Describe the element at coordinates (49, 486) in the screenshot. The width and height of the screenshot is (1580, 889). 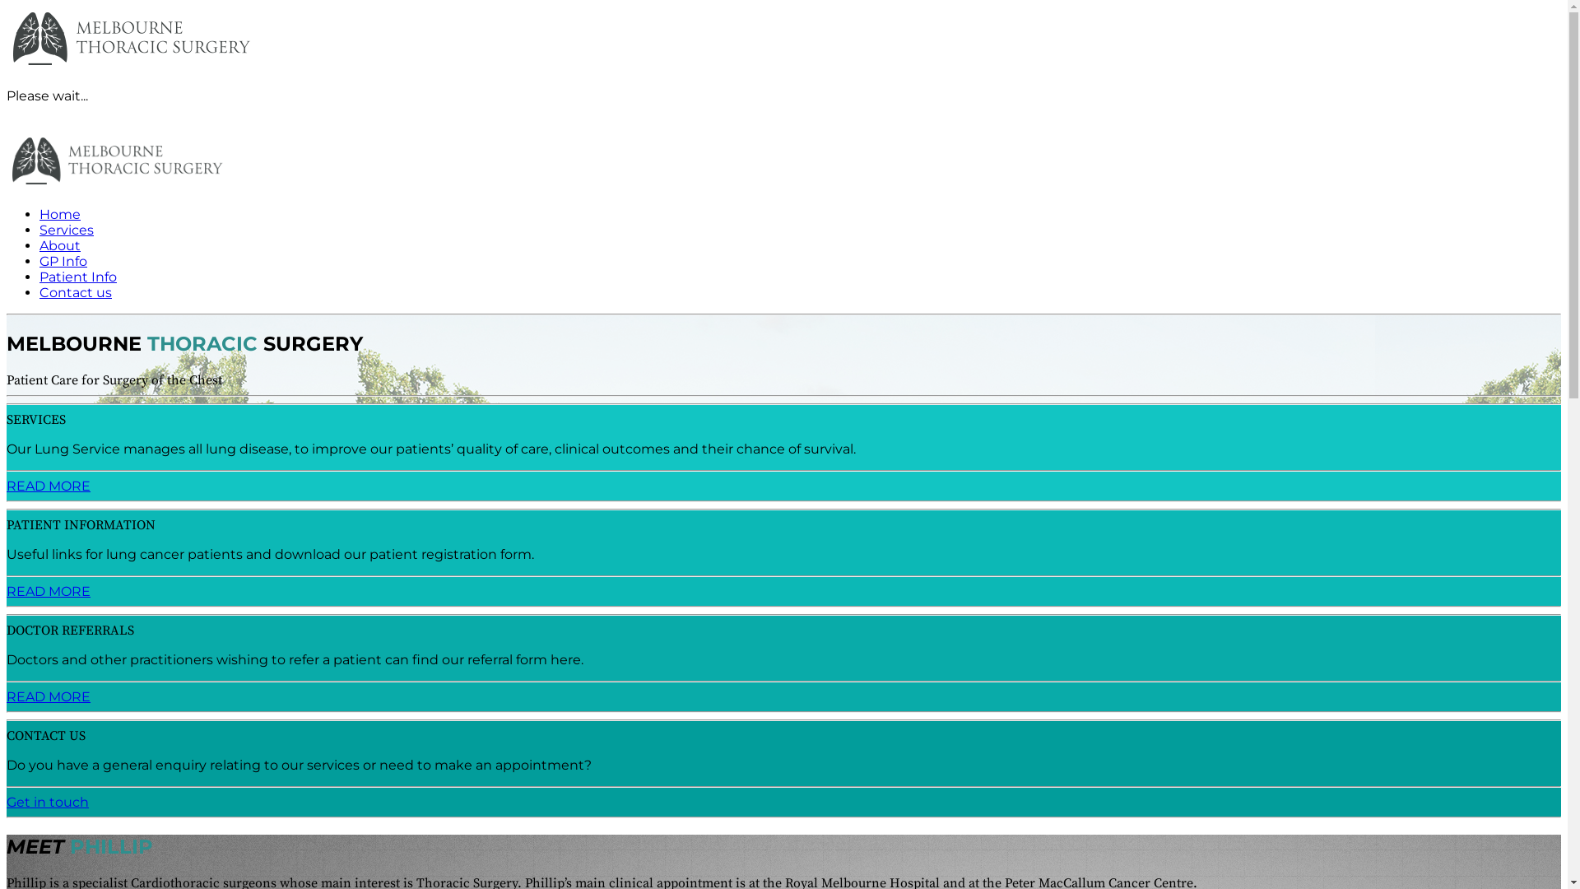
I see `READ MORE` at that location.